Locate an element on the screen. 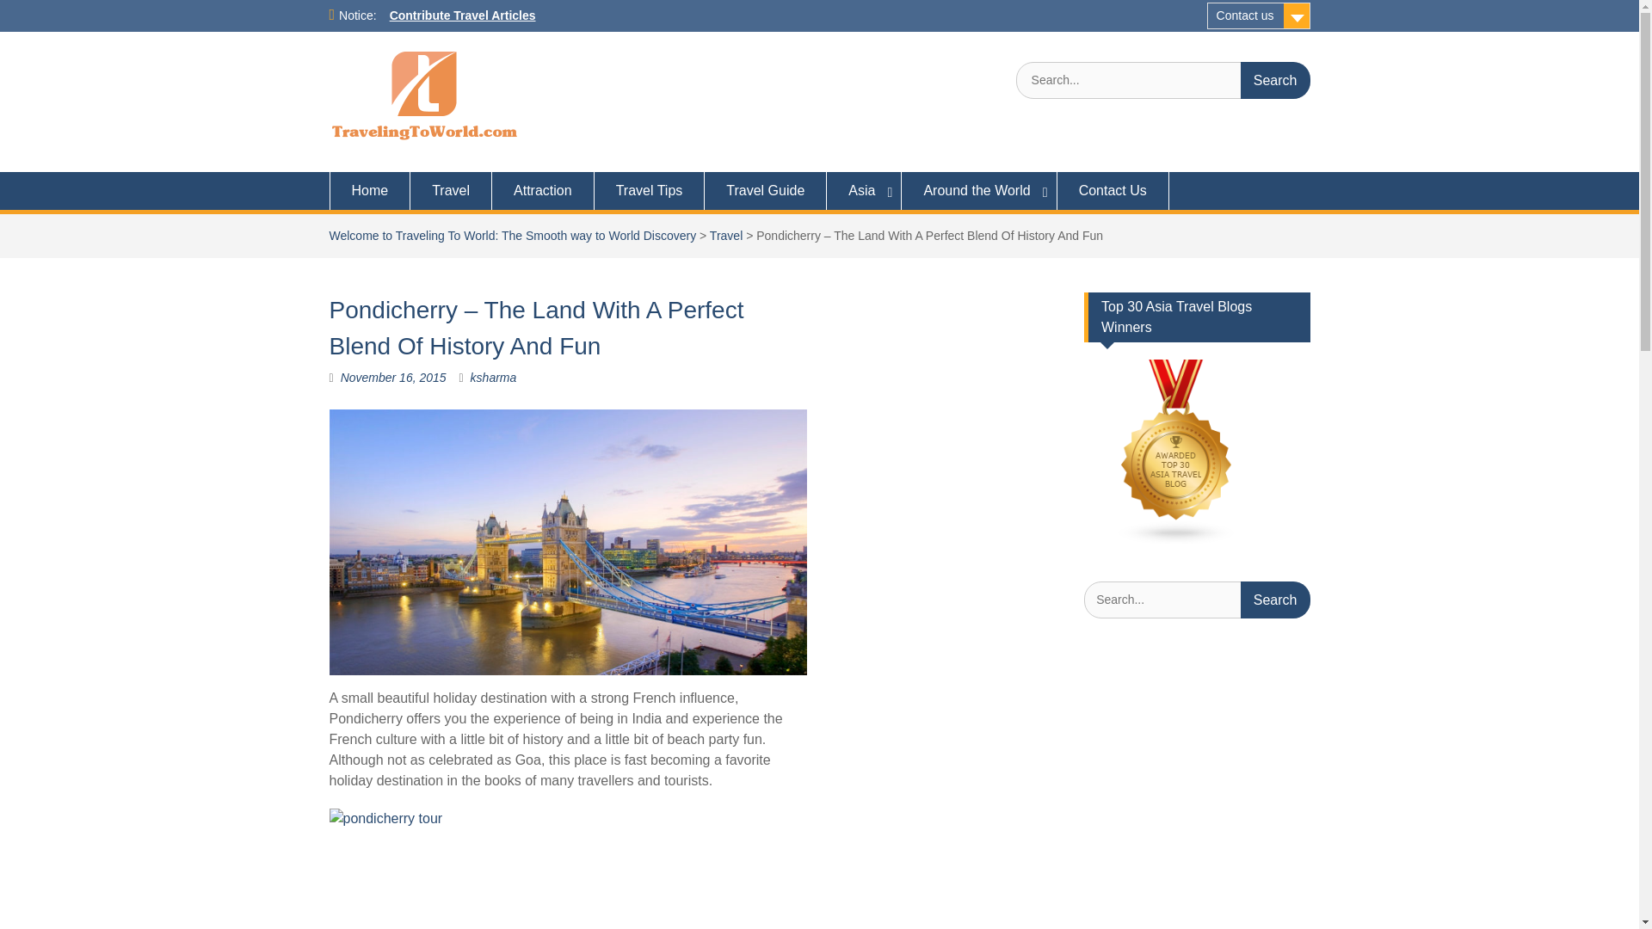  Asia is located at coordinates (864, 191).